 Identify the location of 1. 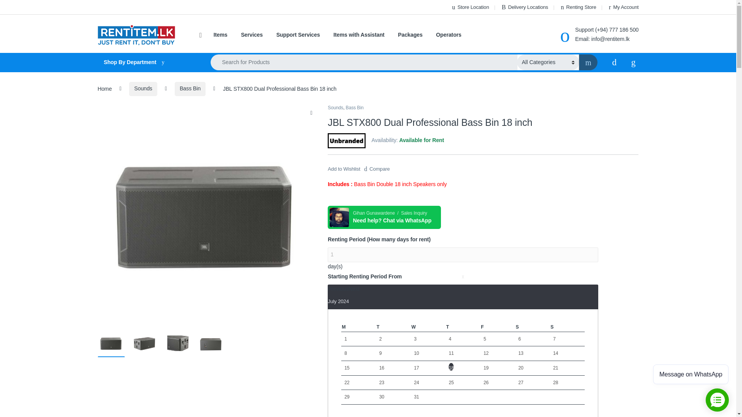
(463, 255).